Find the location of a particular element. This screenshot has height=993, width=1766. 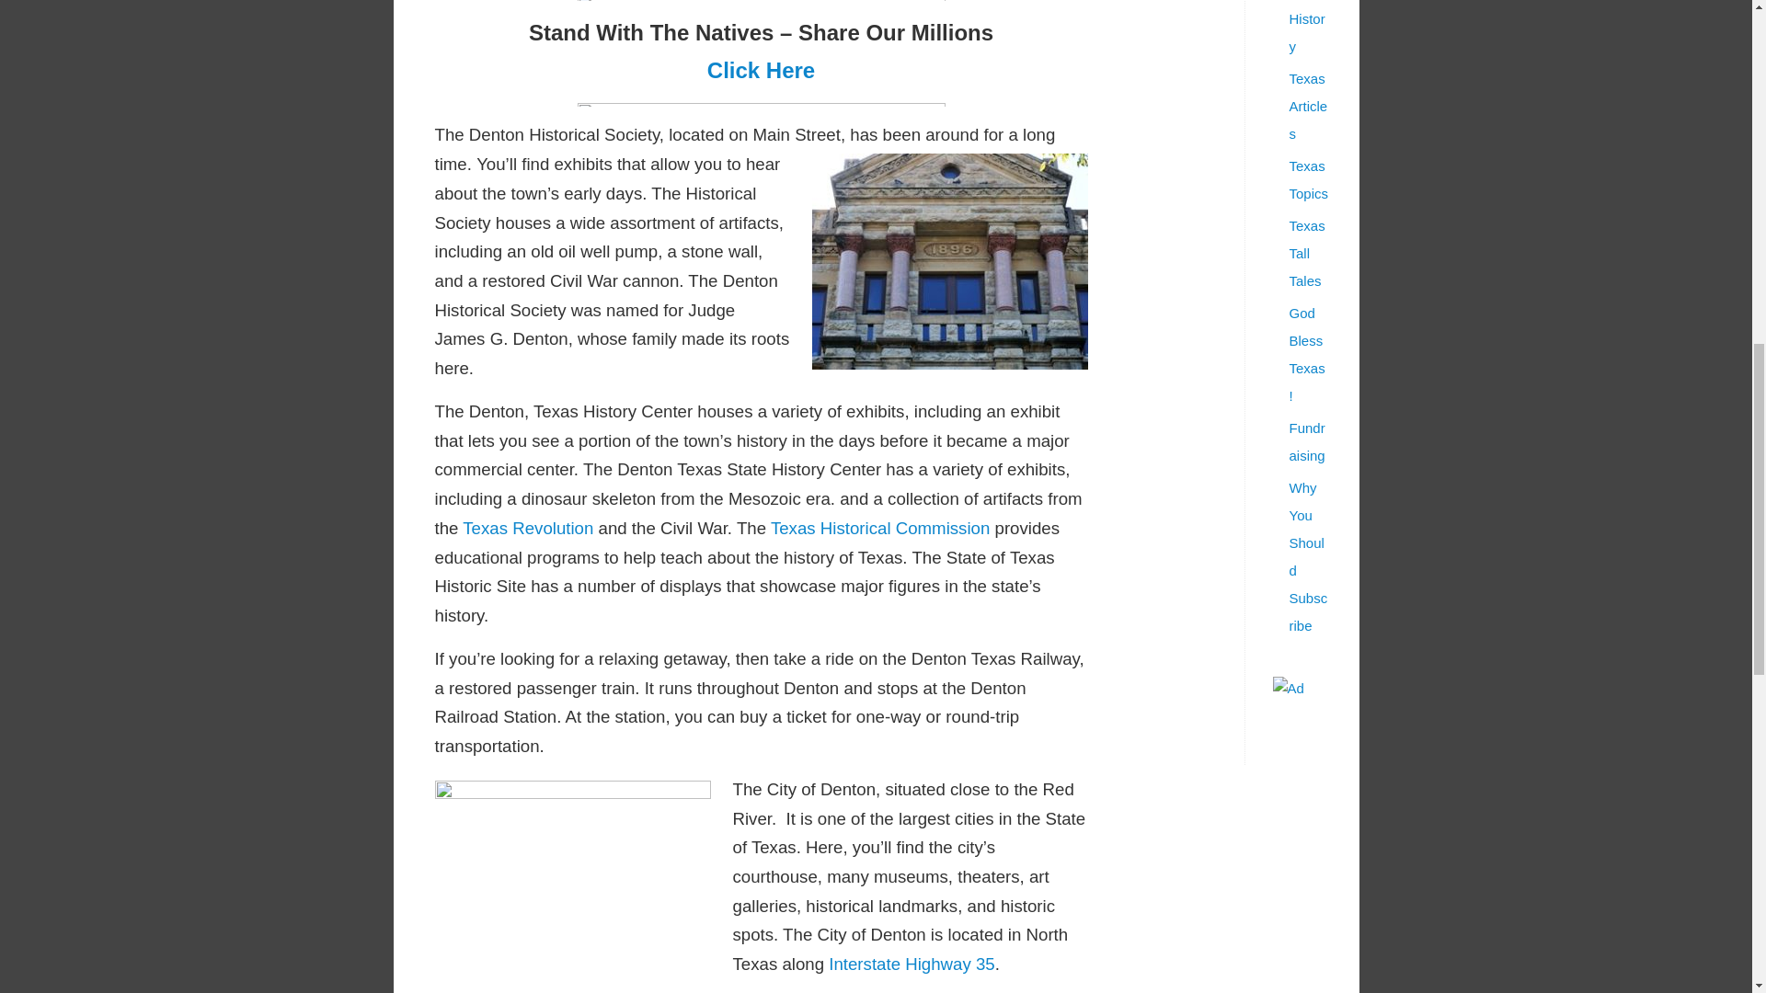

Texas Revolution is located at coordinates (528, 528).